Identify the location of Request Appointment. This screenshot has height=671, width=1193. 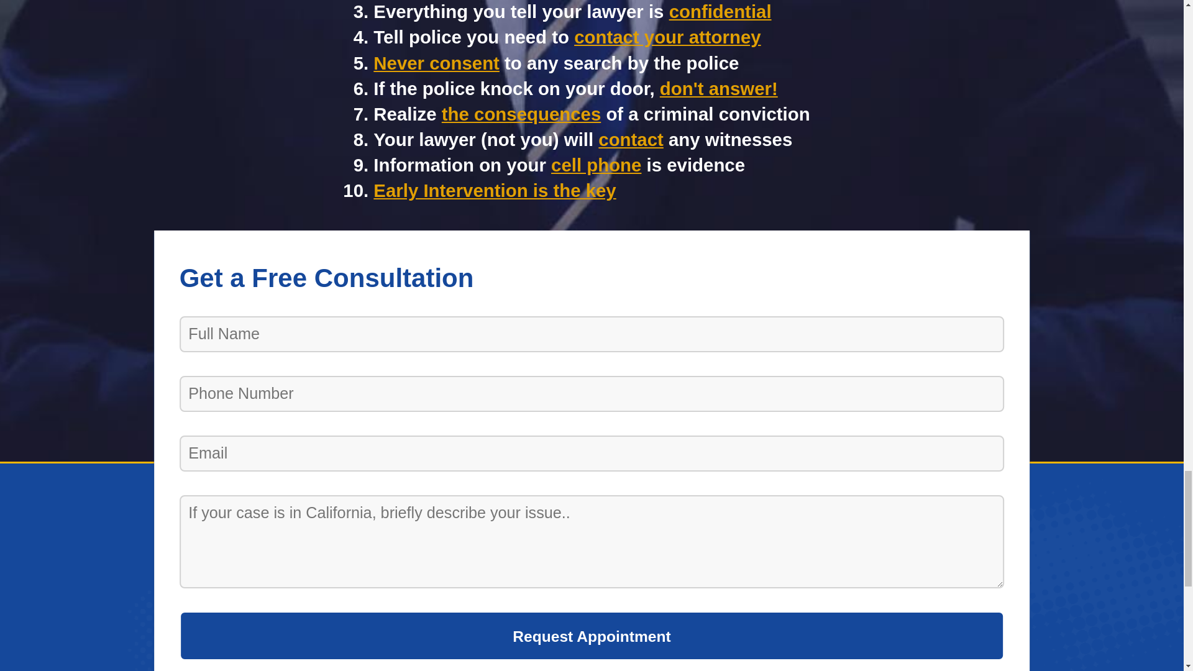
(592, 635).